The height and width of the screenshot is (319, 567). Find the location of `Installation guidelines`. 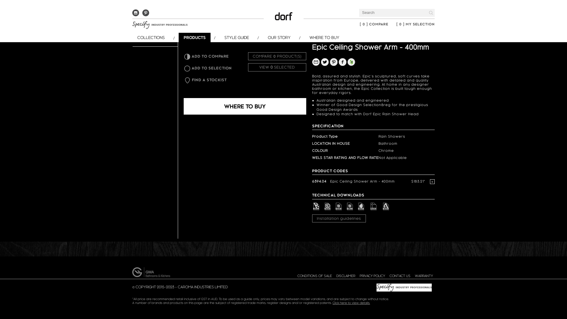

Installation guidelines is located at coordinates (339, 219).